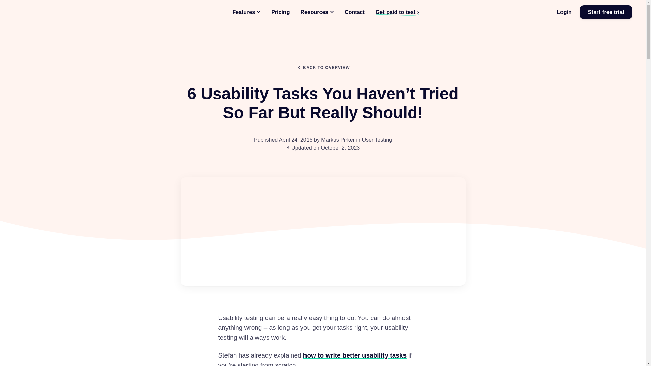 This screenshot has width=651, height=366. Describe the element at coordinates (338, 140) in the screenshot. I see `Markus Pirker` at that location.